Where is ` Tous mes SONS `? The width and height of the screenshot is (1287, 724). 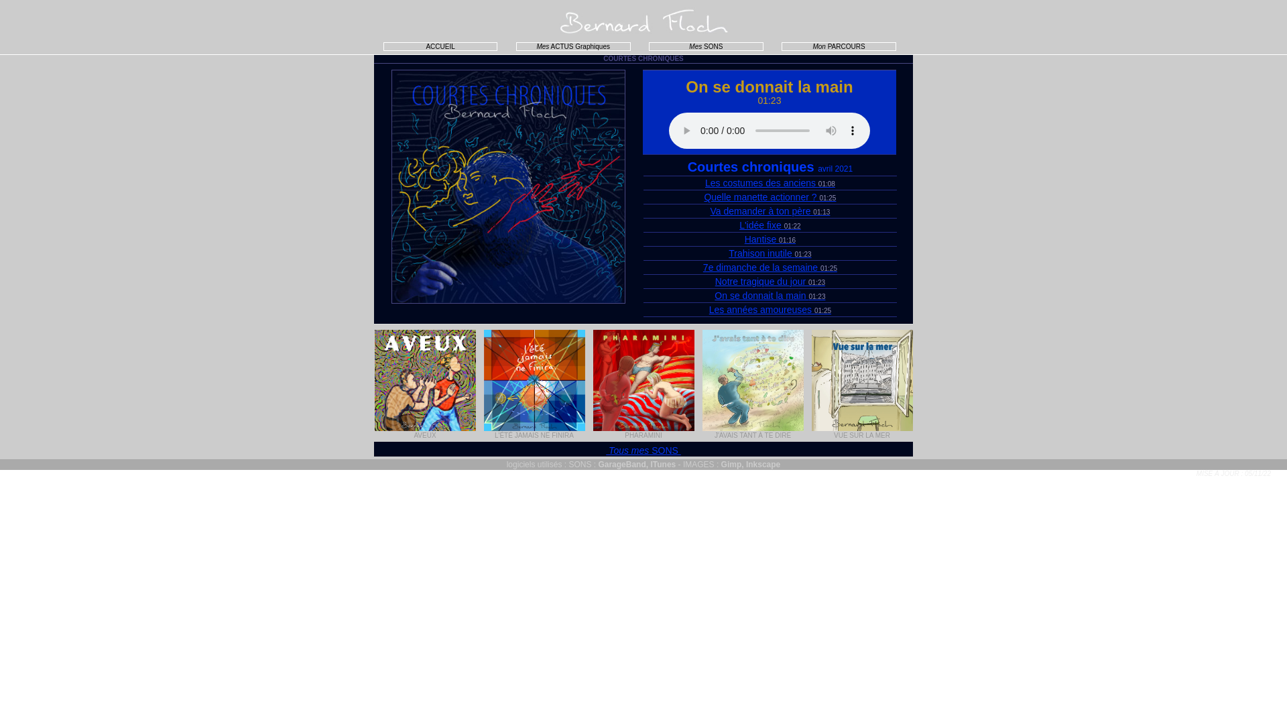  Tous mes SONS  is located at coordinates (643, 450).